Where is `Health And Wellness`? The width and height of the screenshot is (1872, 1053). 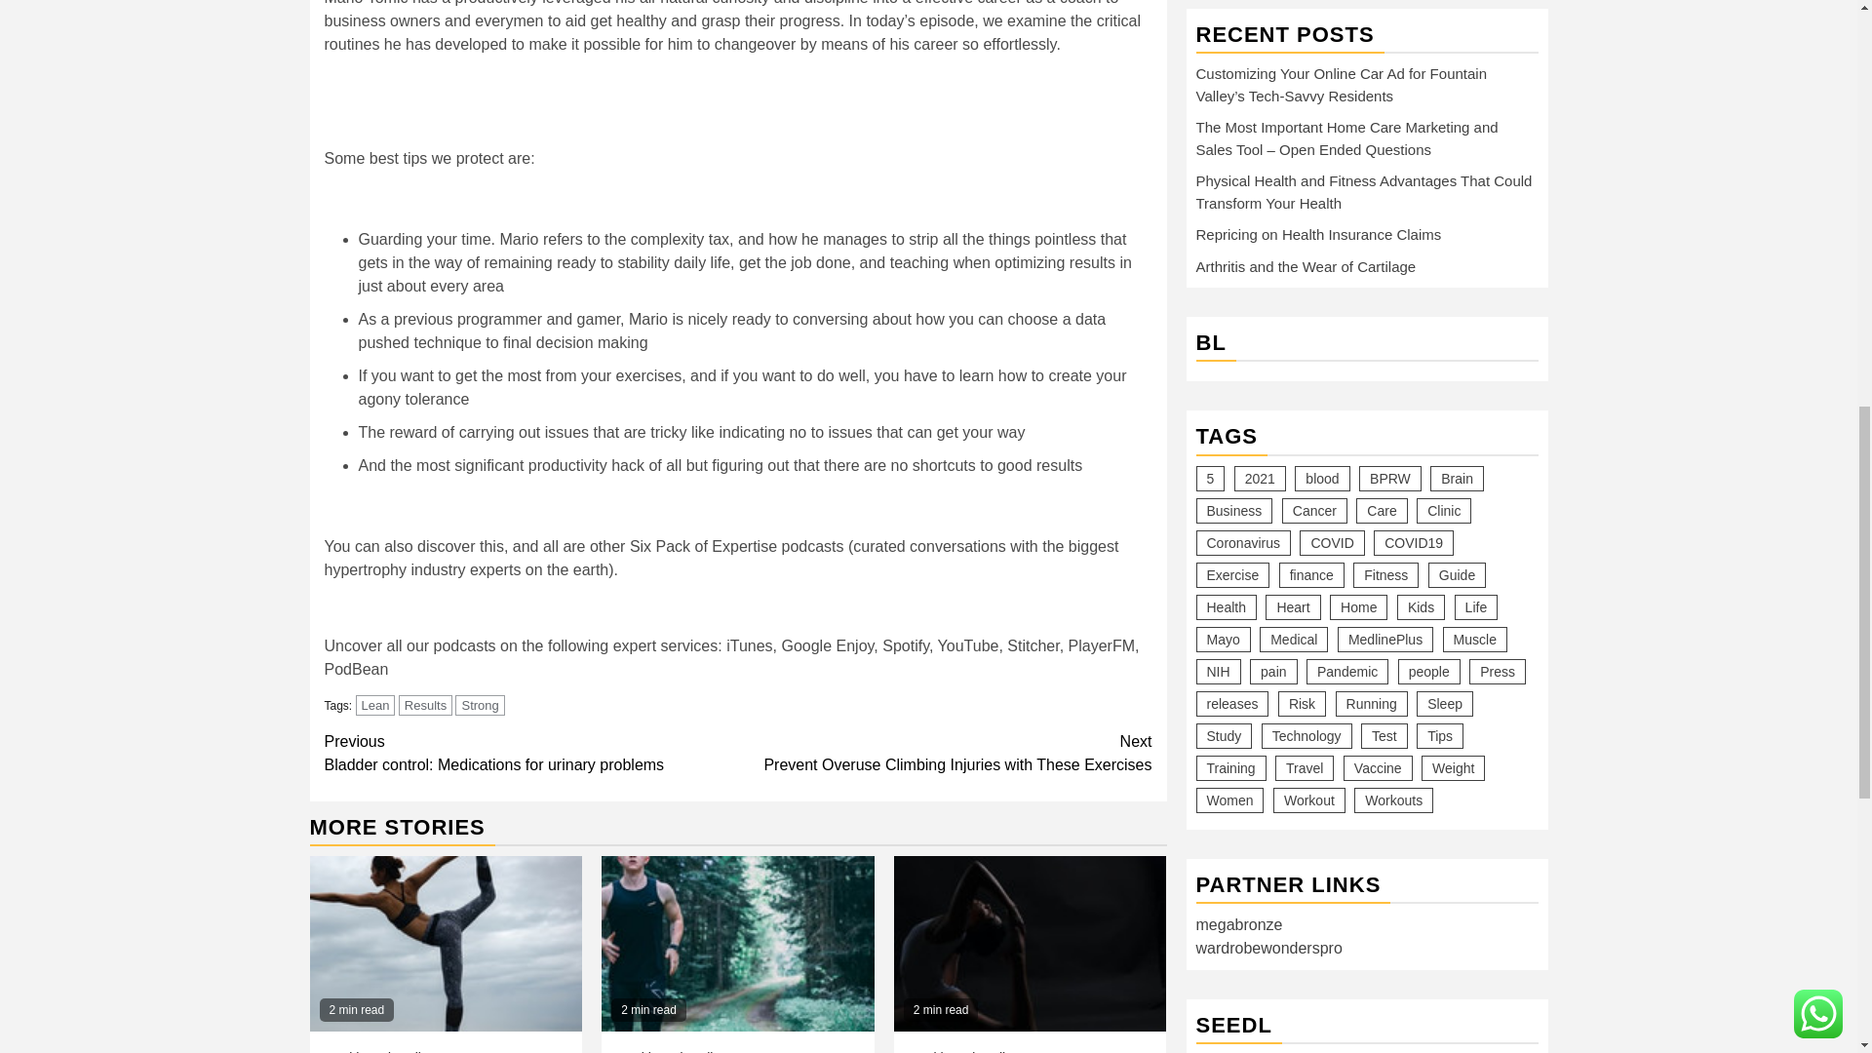
Health And Wellness is located at coordinates (737, 944).